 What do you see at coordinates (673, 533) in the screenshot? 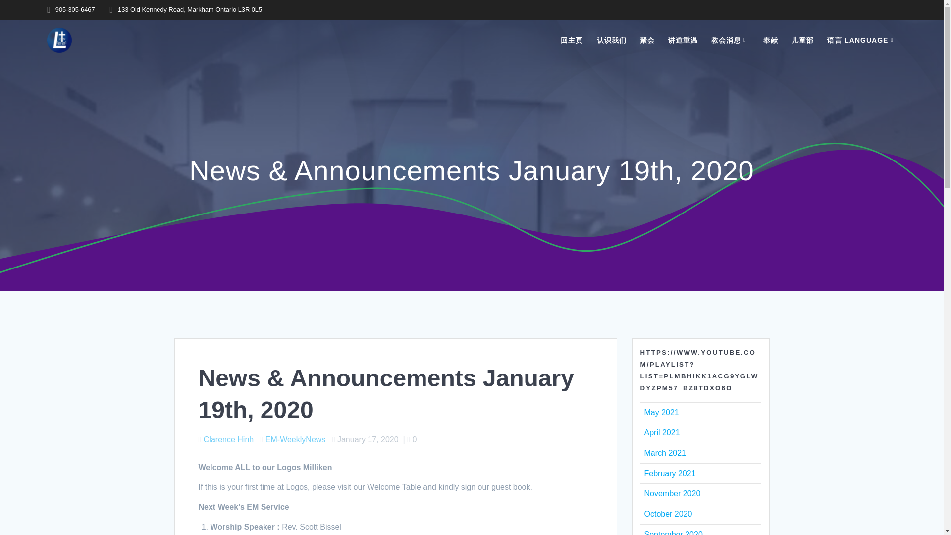
I see `September 2020` at bounding box center [673, 533].